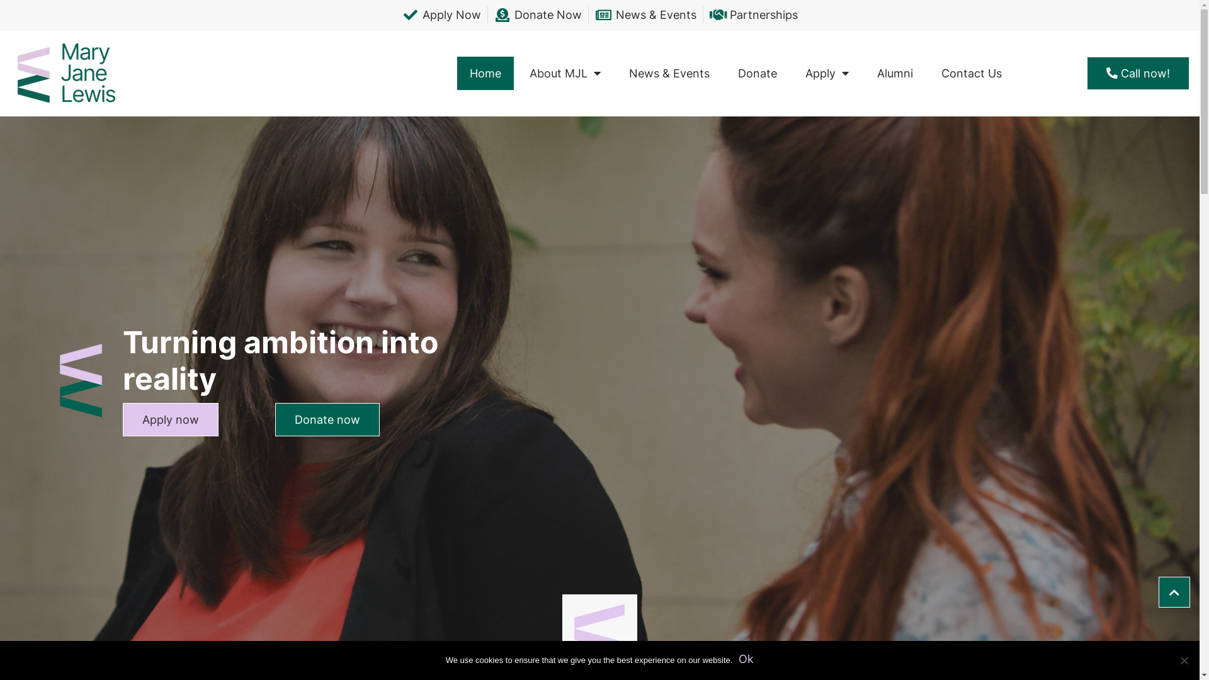 The height and width of the screenshot is (680, 1209). What do you see at coordinates (746, 659) in the screenshot?
I see `Ok` at bounding box center [746, 659].